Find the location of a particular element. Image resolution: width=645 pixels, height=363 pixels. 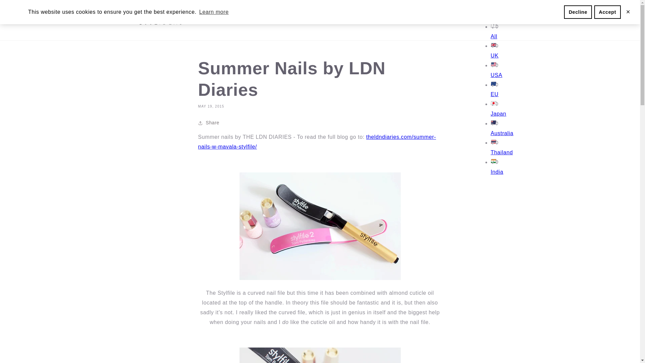

Home is located at coordinates (205, 20).